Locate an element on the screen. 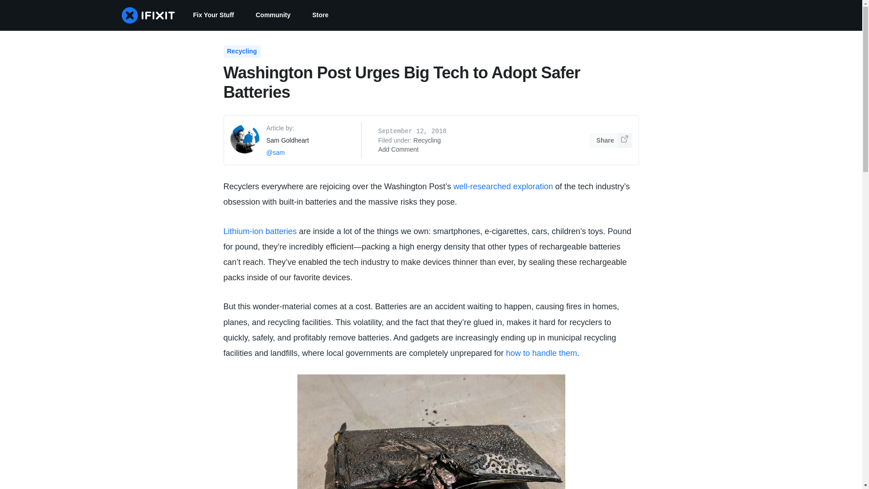 The image size is (869, 489). Recycling is located at coordinates (242, 52).